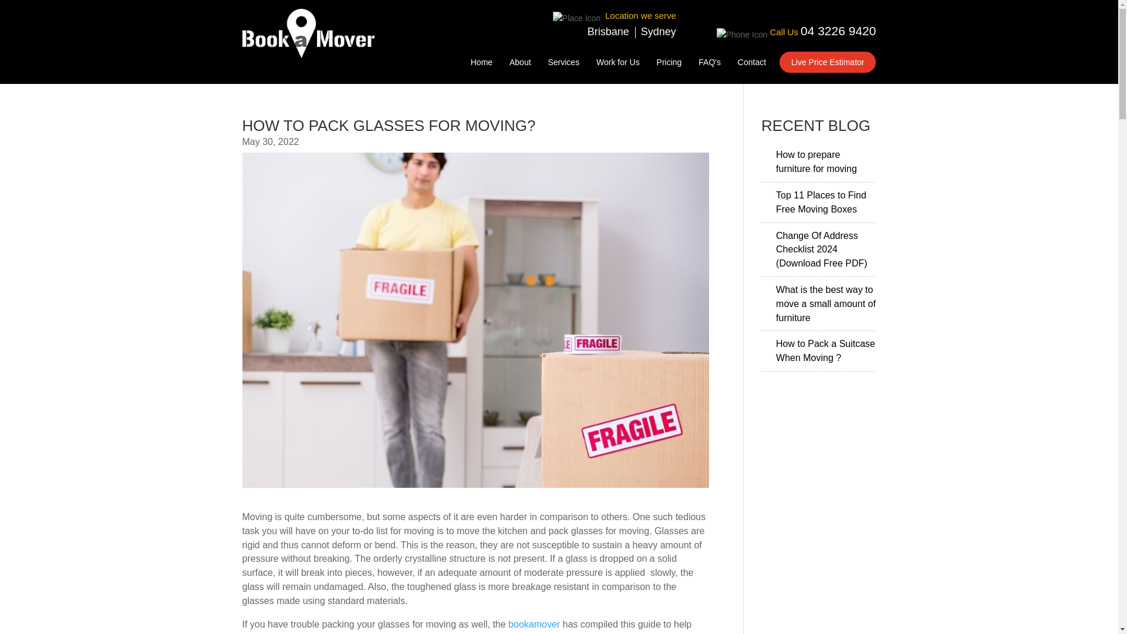 Image resolution: width=1127 pixels, height=634 pixels. What do you see at coordinates (481, 65) in the screenshot?
I see `Home` at bounding box center [481, 65].